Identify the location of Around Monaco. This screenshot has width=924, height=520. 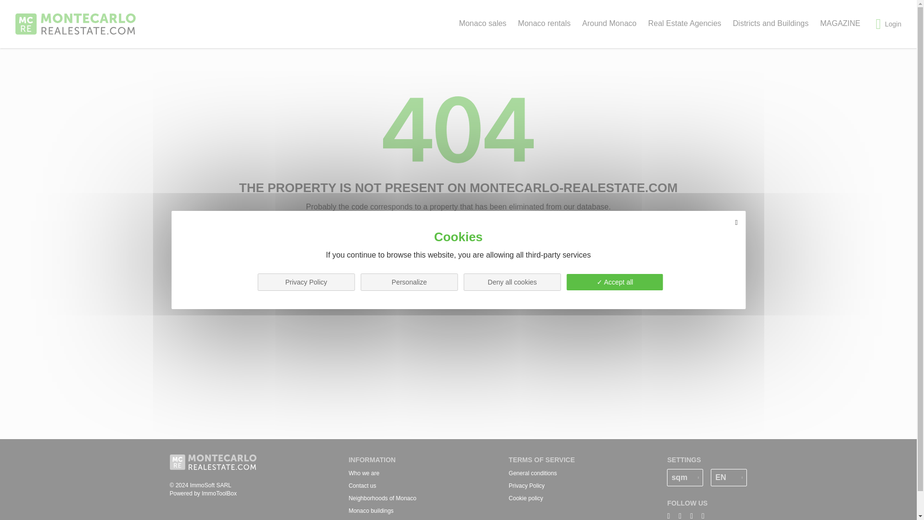
(609, 23).